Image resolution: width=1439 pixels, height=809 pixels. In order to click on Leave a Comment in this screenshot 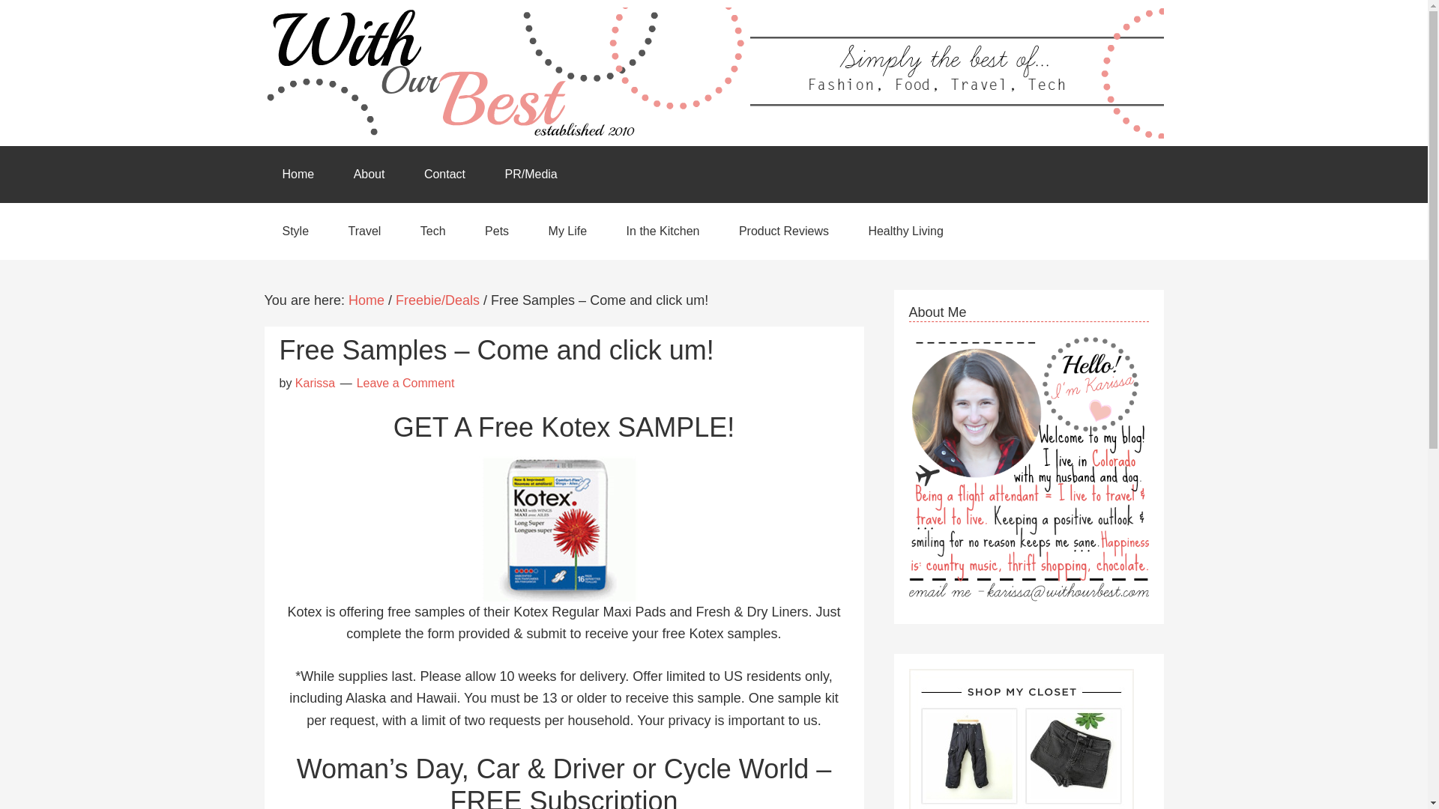, I will do `click(405, 383)`.